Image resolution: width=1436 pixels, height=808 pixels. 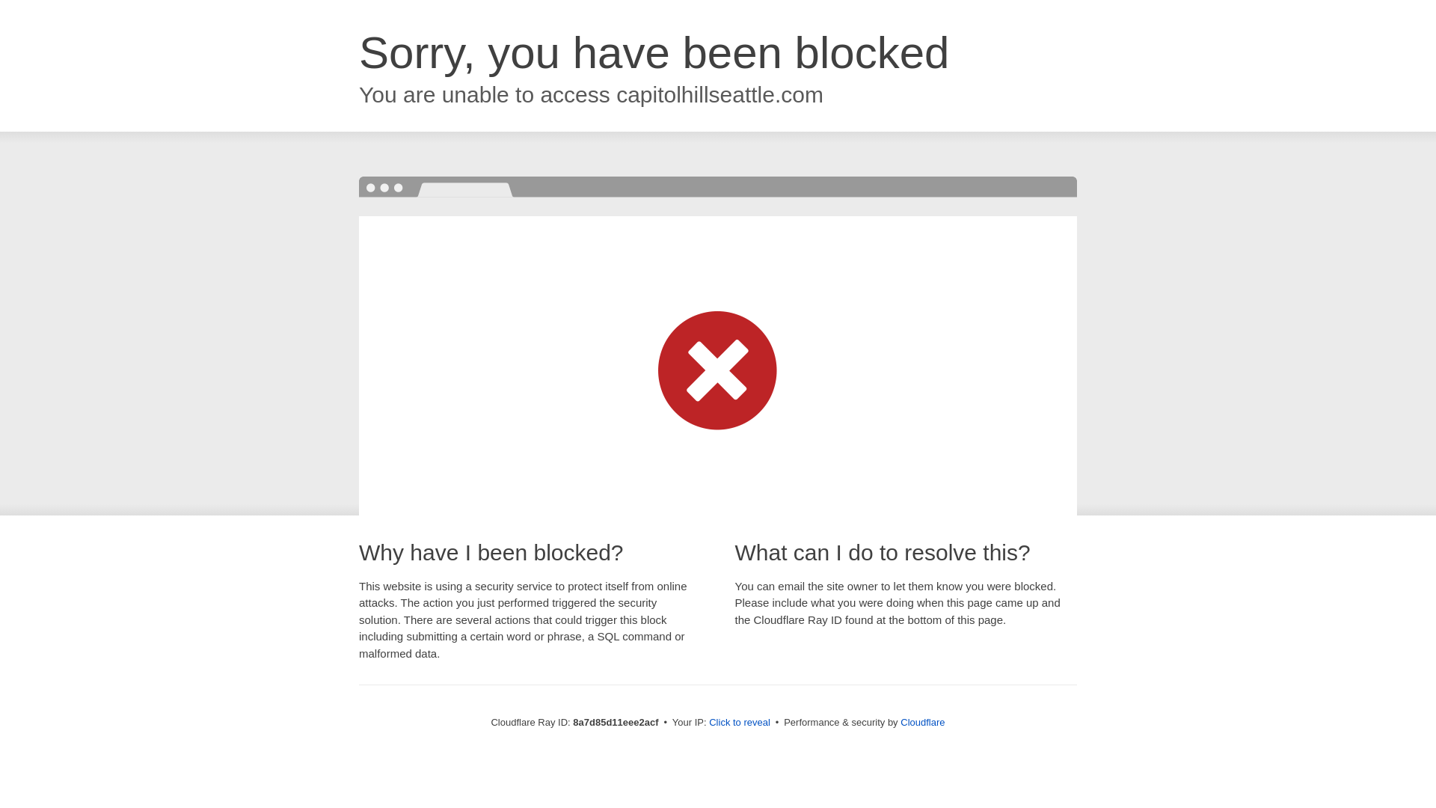 What do you see at coordinates (739, 723) in the screenshot?
I see `Click to reveal` at bounding box center [739, 723].